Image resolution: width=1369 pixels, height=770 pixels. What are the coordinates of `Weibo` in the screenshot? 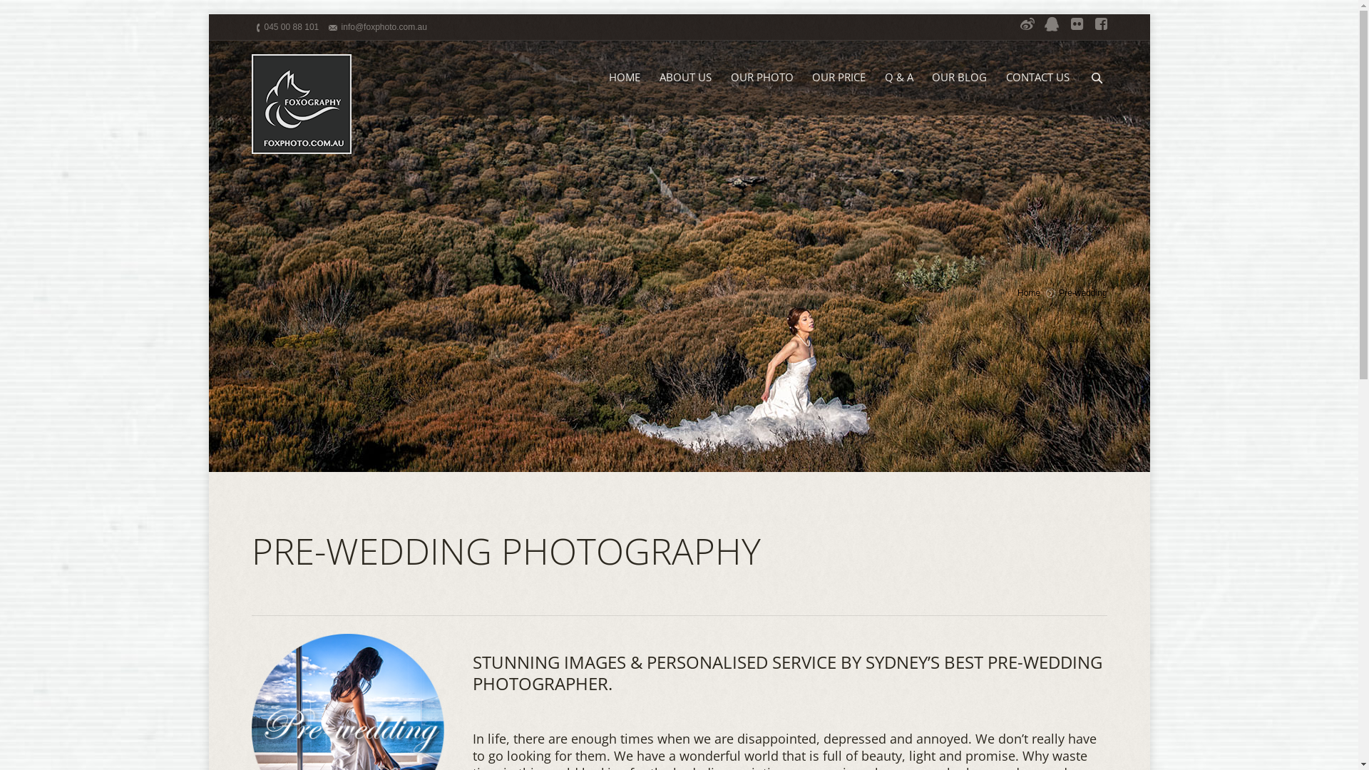 It's located at (1023, 28).